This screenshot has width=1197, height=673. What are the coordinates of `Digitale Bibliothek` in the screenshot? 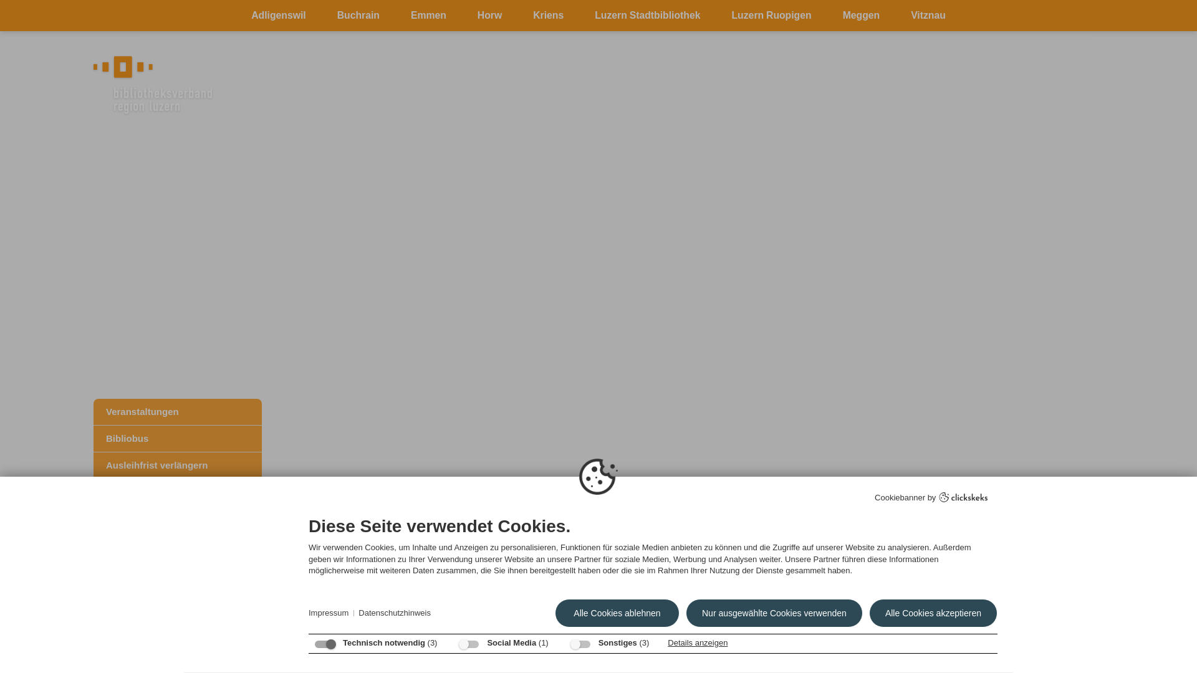 It's located at (178, 546).